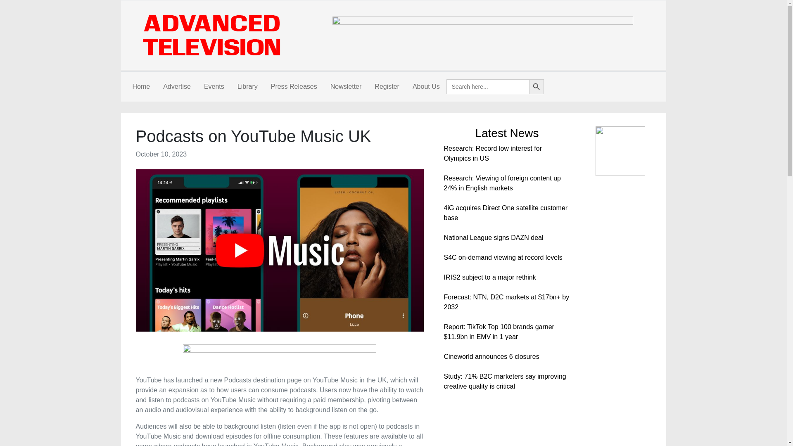 The height and width of the screenshot is (446, 793). Describe the element at coordinates (506, 212) in the screenshot. I see `4iG acquires Direct One satellite customer base` at that location.